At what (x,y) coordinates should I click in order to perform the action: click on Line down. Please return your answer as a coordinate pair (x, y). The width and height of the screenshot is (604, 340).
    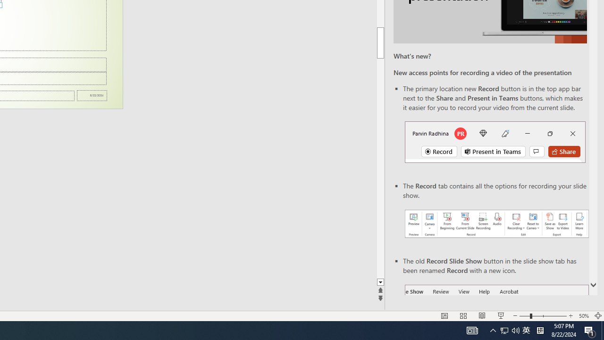
    Looking at the image, I should click on (380, 282).